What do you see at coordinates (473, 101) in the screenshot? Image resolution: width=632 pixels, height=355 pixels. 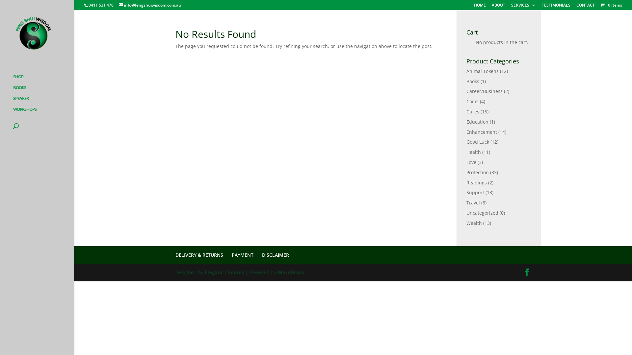 I see `Coins` at bounding box center [473, 101].